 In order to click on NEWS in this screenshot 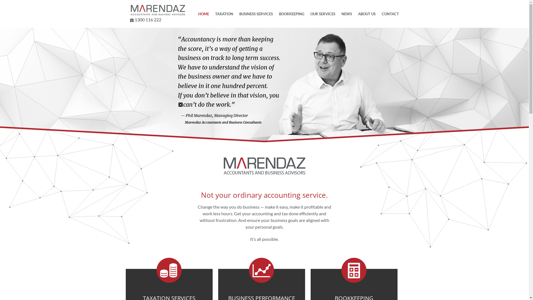, I will do `click(346, 14)`.